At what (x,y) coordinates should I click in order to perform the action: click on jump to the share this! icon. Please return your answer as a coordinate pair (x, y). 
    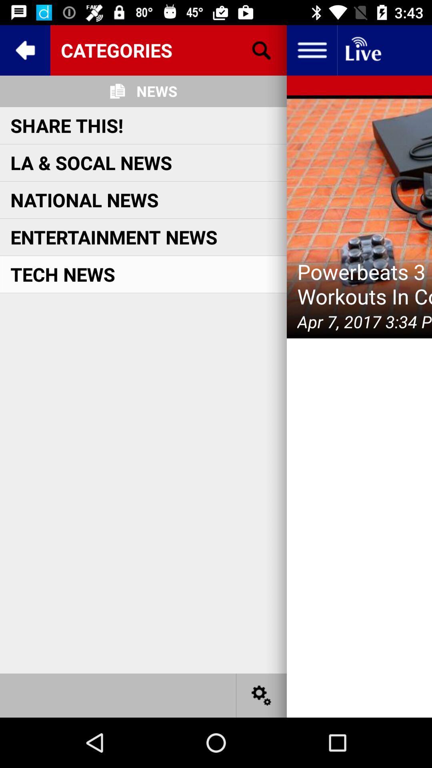
    Looking at the image, I should click on (67, 125).